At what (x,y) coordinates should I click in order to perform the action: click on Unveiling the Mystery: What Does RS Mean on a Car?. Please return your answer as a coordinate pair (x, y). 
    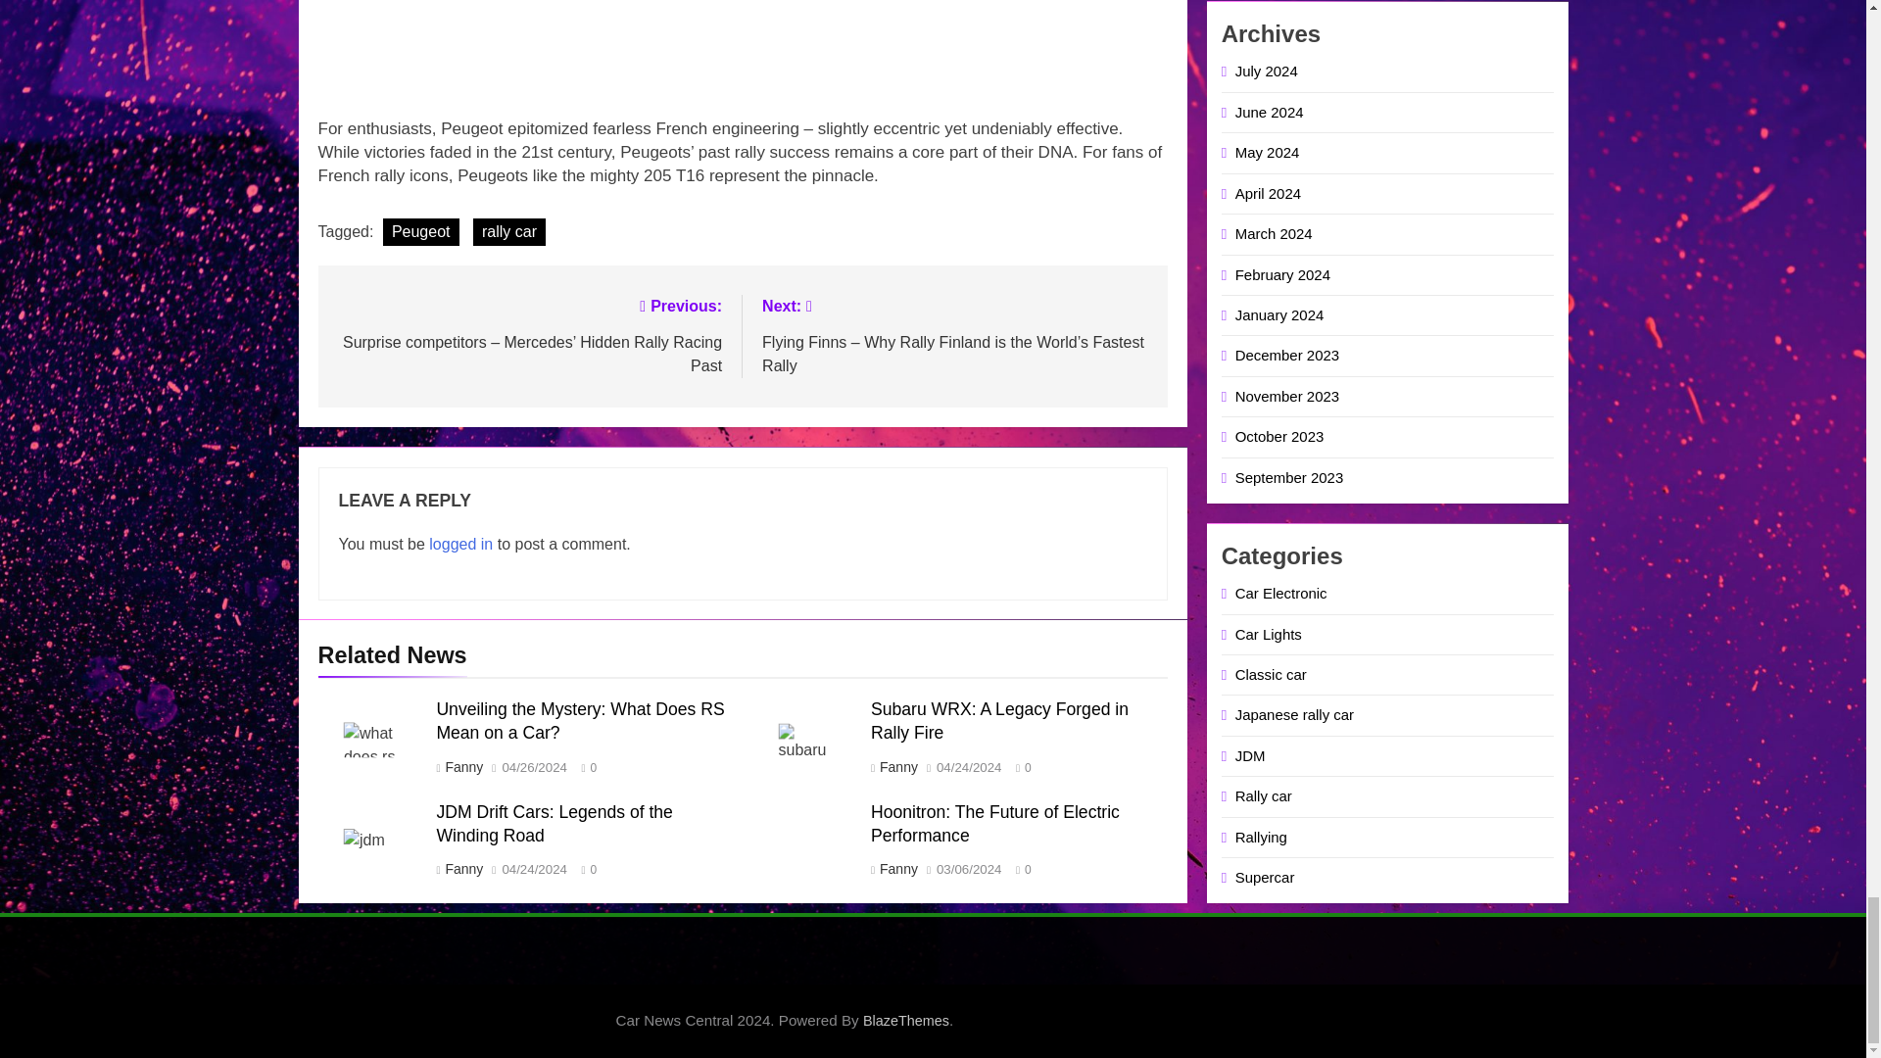
    Looking at the image, I should click on (580, 721).